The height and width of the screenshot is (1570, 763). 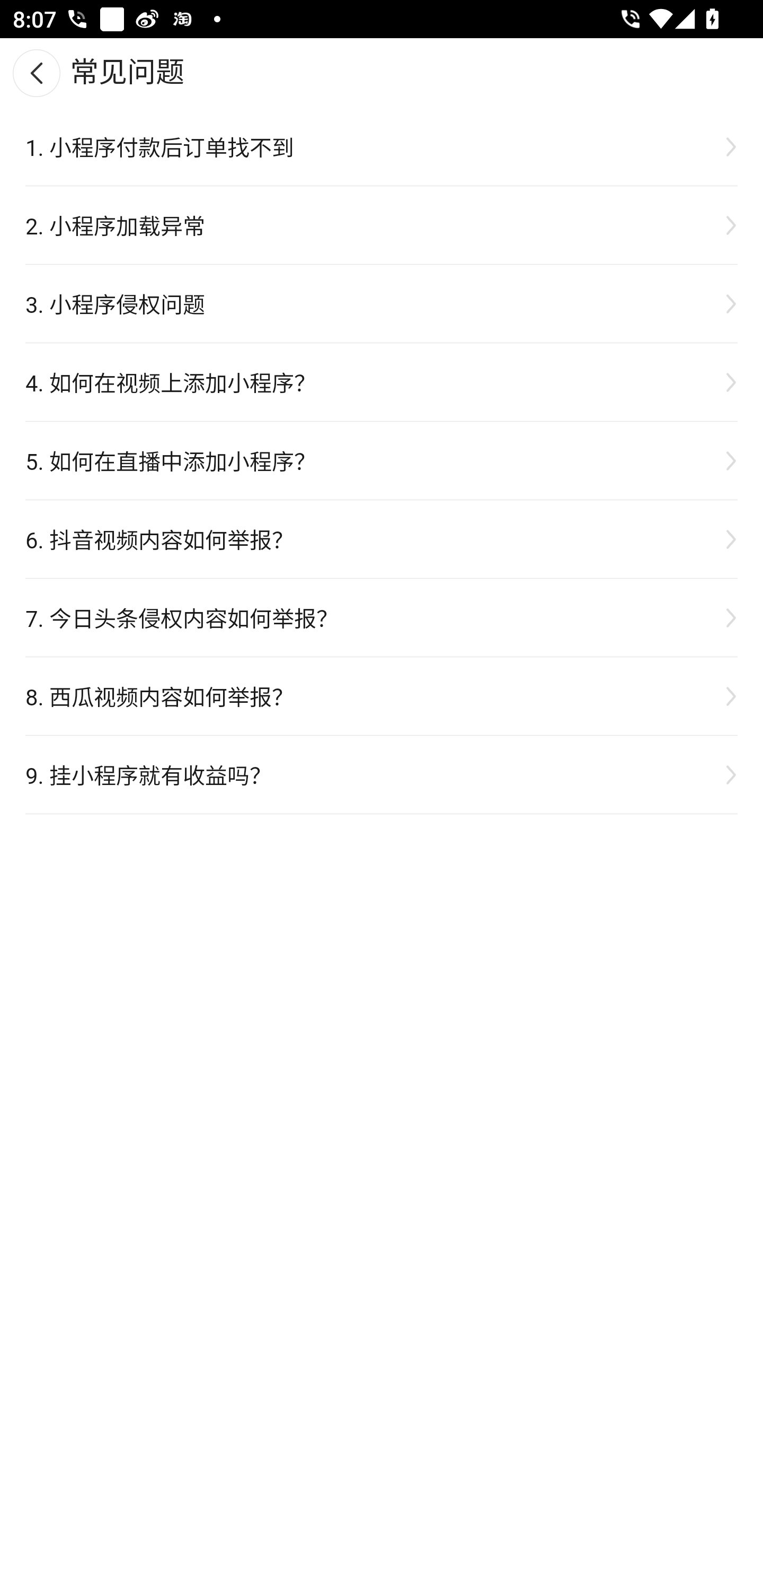 What do you see at coordinates (381, 773) in the screenshot?
I see `9. 挂小程序就有收益吗？` at bounding box center [381, 773].